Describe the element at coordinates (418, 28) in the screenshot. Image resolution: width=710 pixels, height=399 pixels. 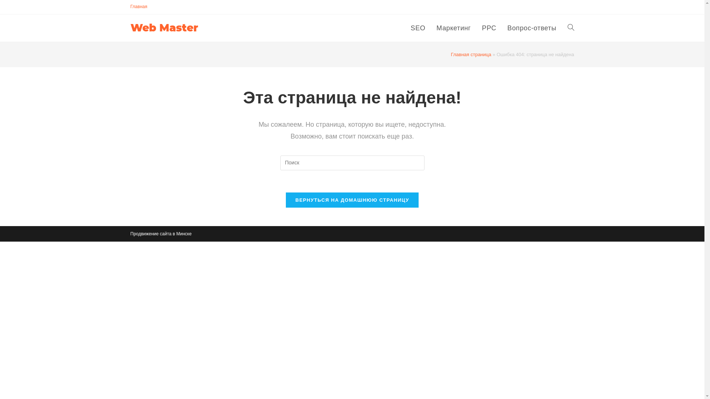
I see `SEO` at that location.